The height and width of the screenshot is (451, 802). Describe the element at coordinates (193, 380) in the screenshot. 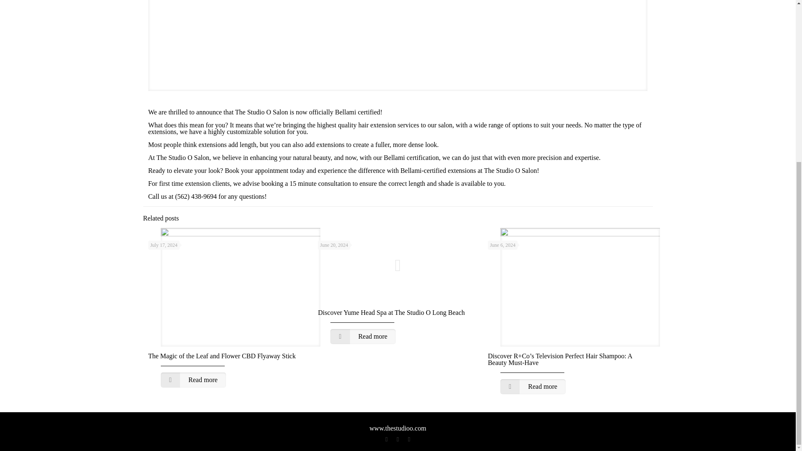

I see `Read more` at that location.